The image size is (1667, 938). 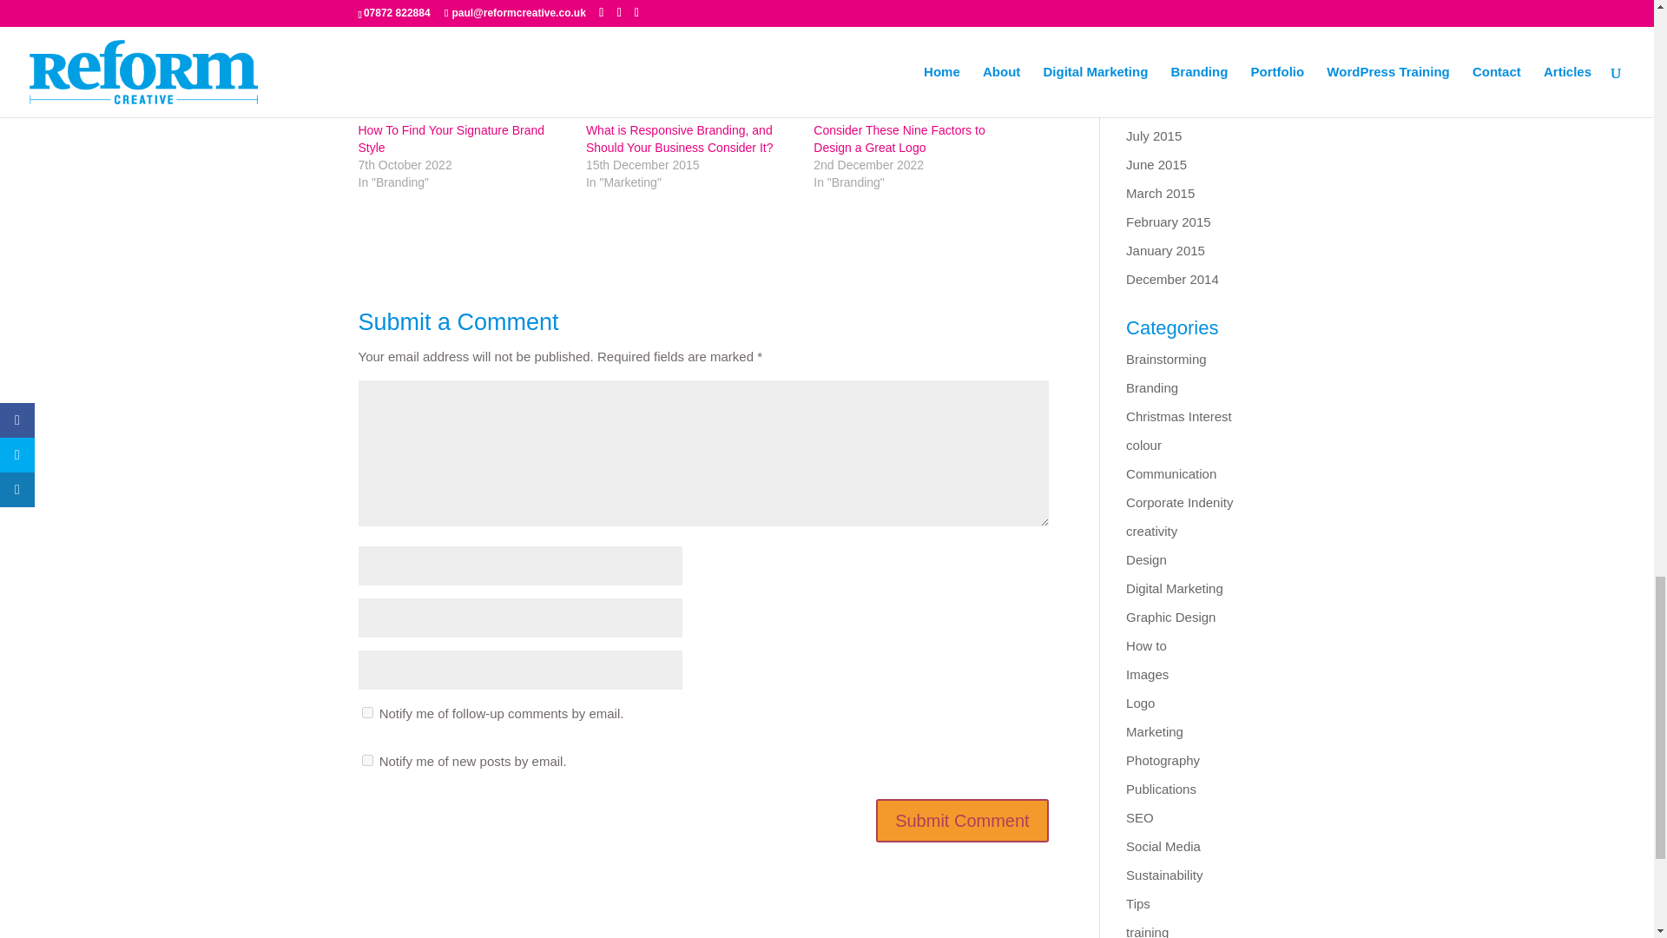 What do you see at coordinates (366, 712) in the screenshot?
I see `subscribe` at bounding box center [366, 712].